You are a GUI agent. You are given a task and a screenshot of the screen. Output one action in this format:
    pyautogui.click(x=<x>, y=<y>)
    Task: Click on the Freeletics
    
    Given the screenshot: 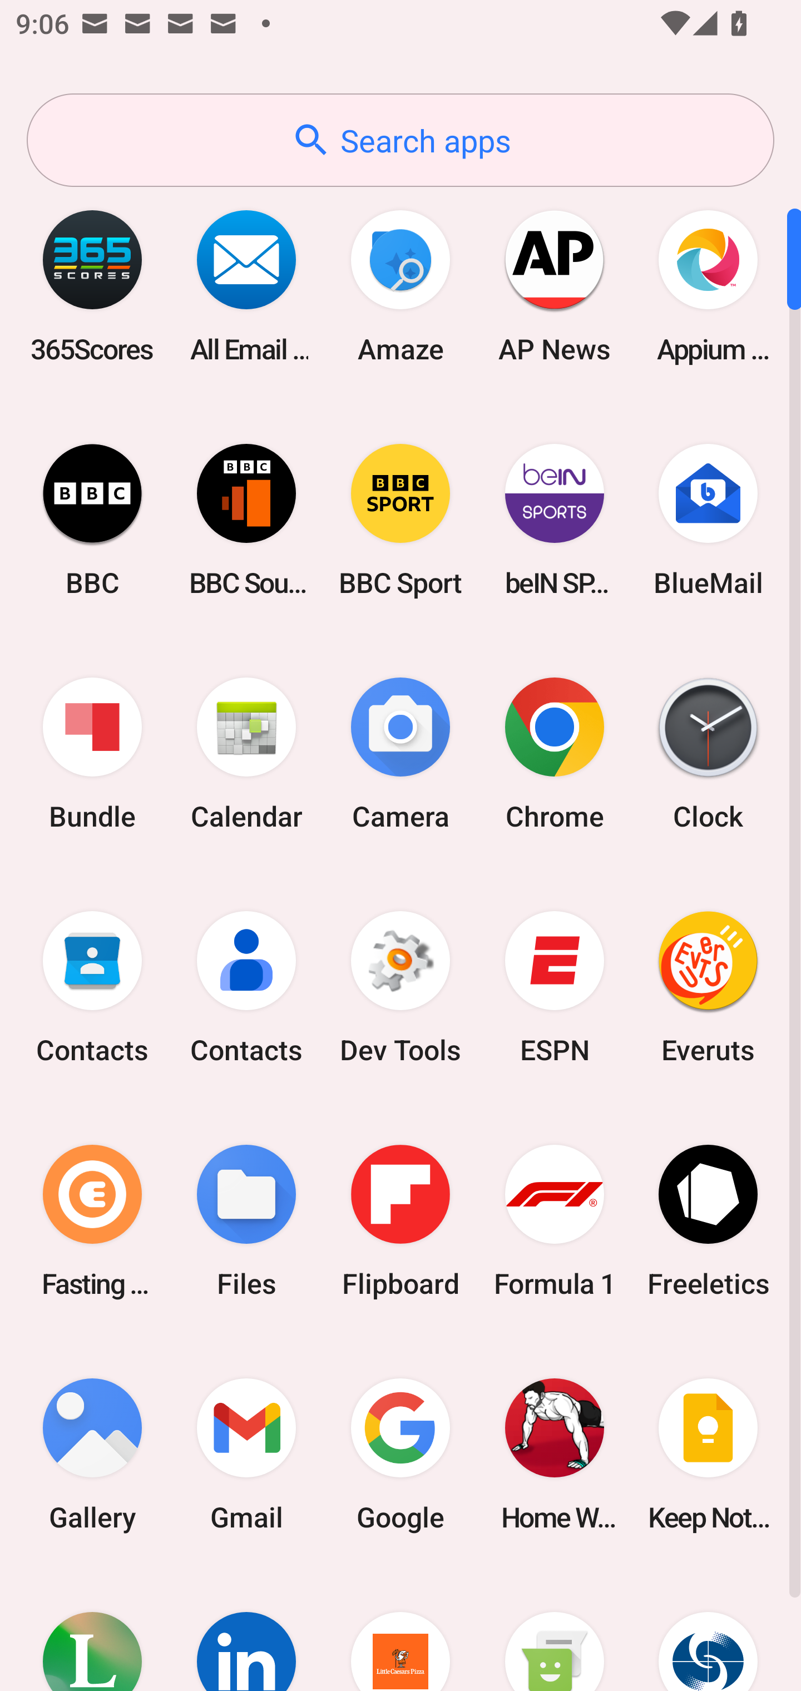 What is the action you would take?
    pyautogui.click(x=708, y=1220)
    